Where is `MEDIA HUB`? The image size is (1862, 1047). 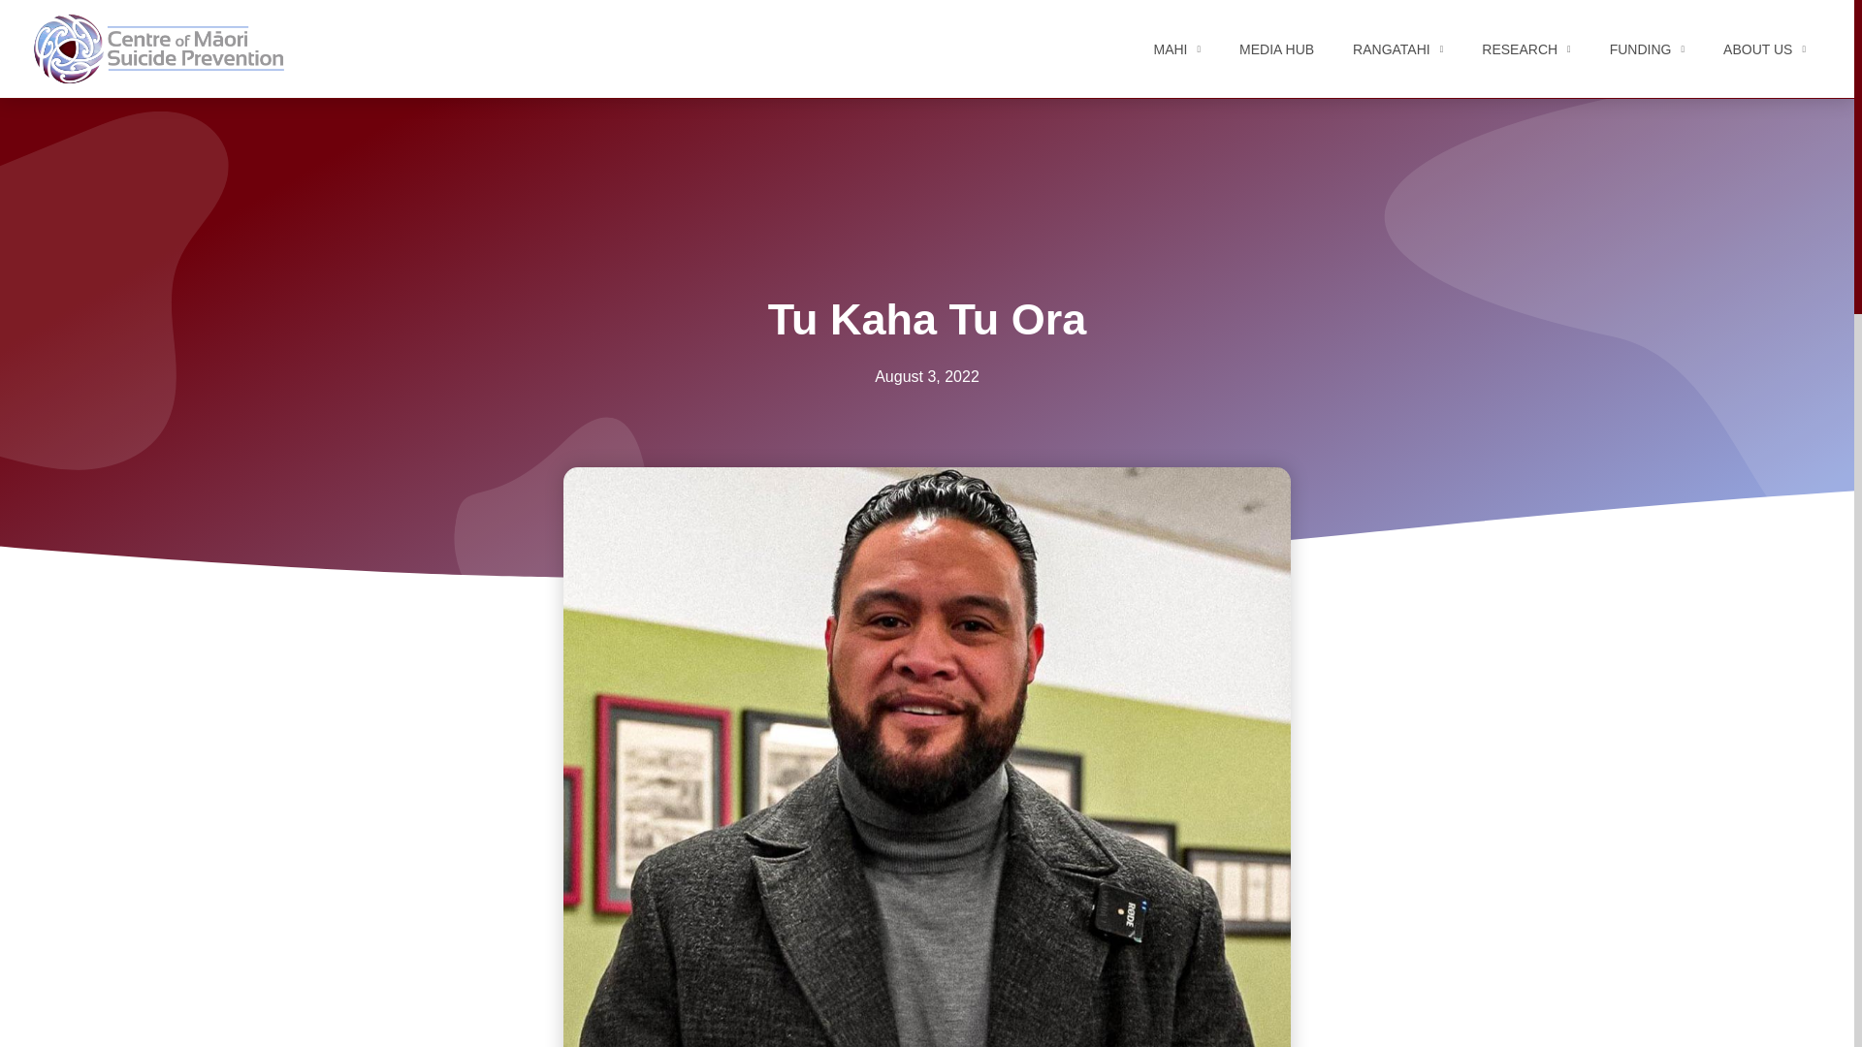
MEDIA HUB is located at coordinates (1276, 2).